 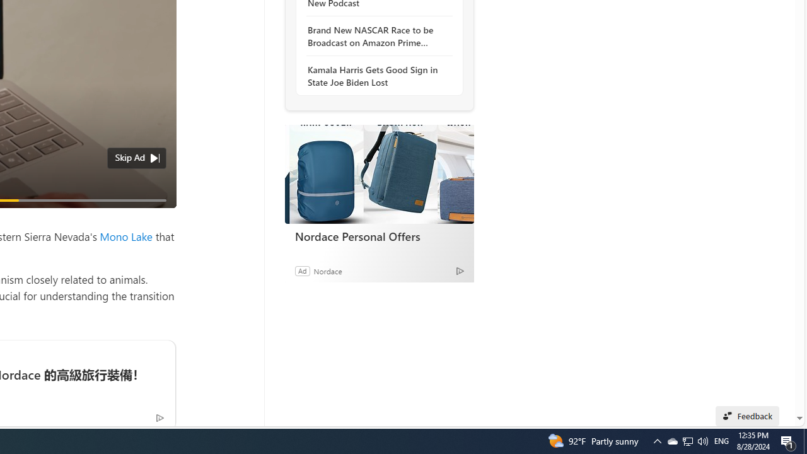 I want to click on Skip Ad, so click(x=130, y=157).